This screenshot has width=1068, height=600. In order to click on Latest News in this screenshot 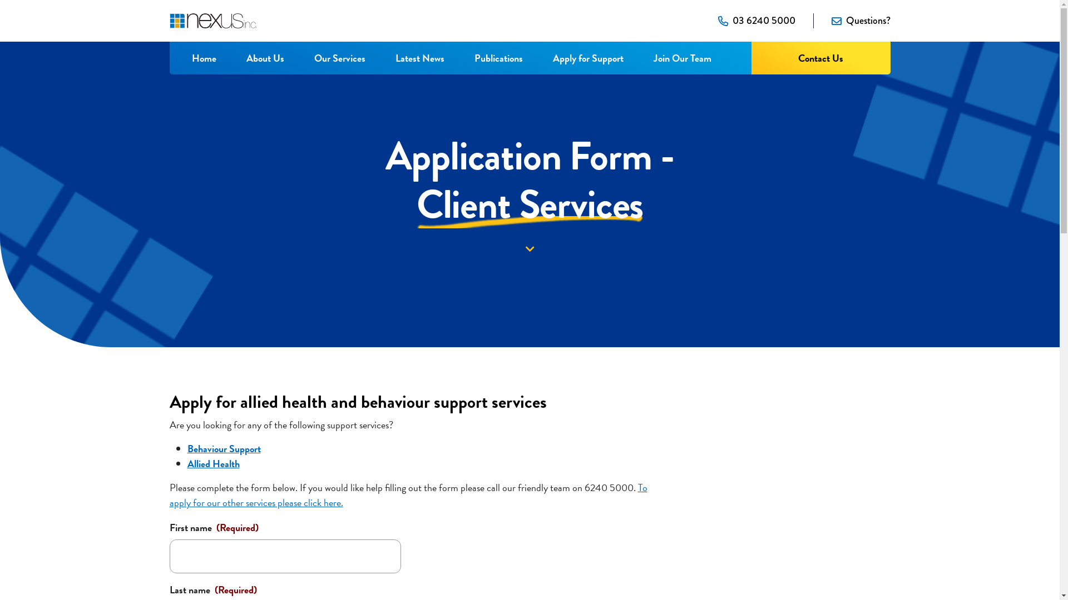, I will do `click(419, 58)`.